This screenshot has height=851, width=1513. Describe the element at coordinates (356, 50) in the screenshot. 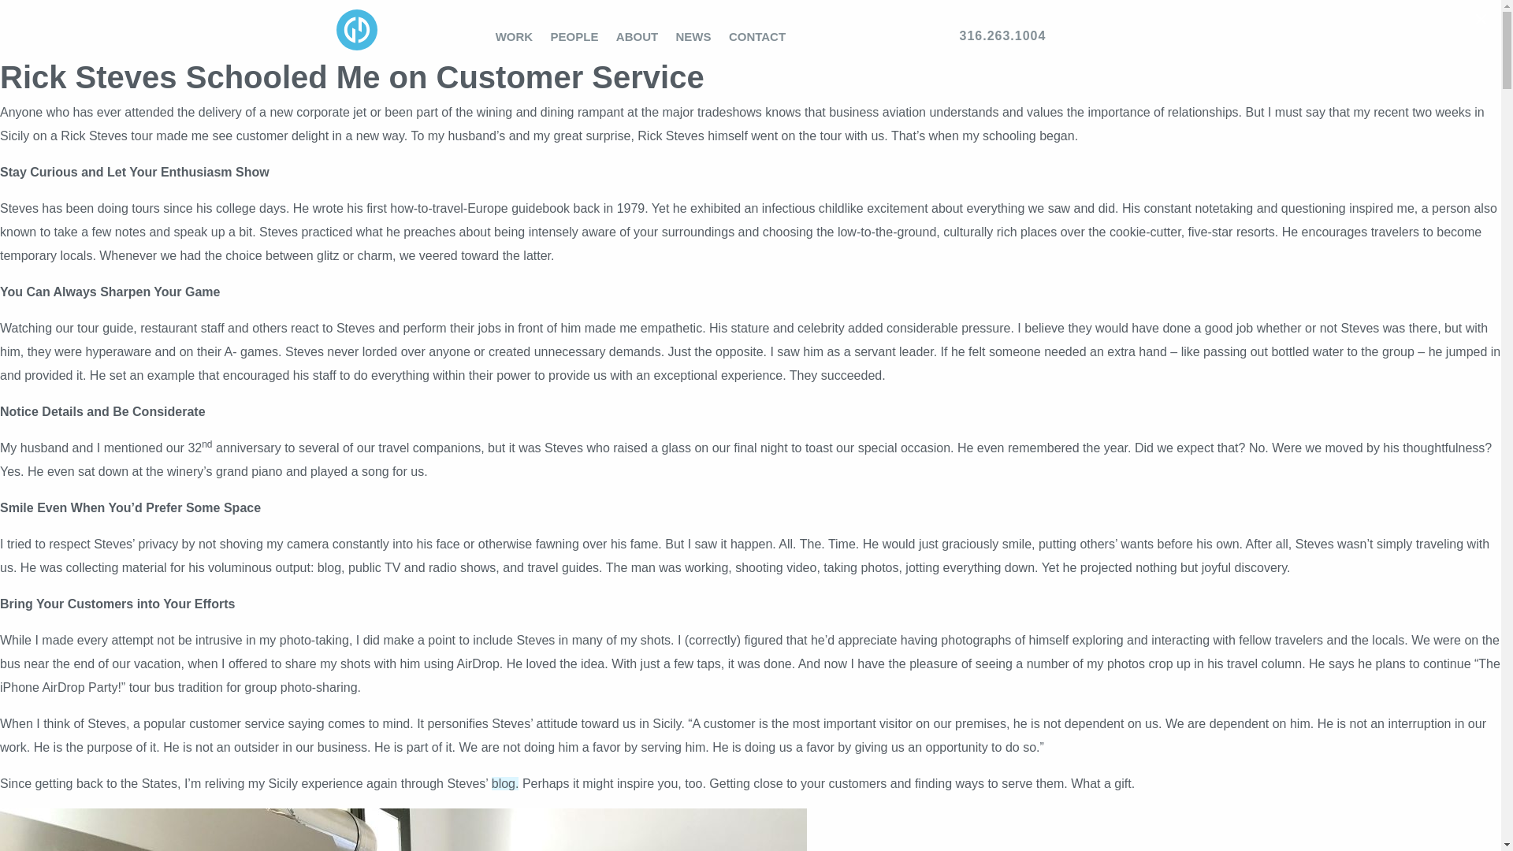

I see `Greteman Group Home Page` at that location.